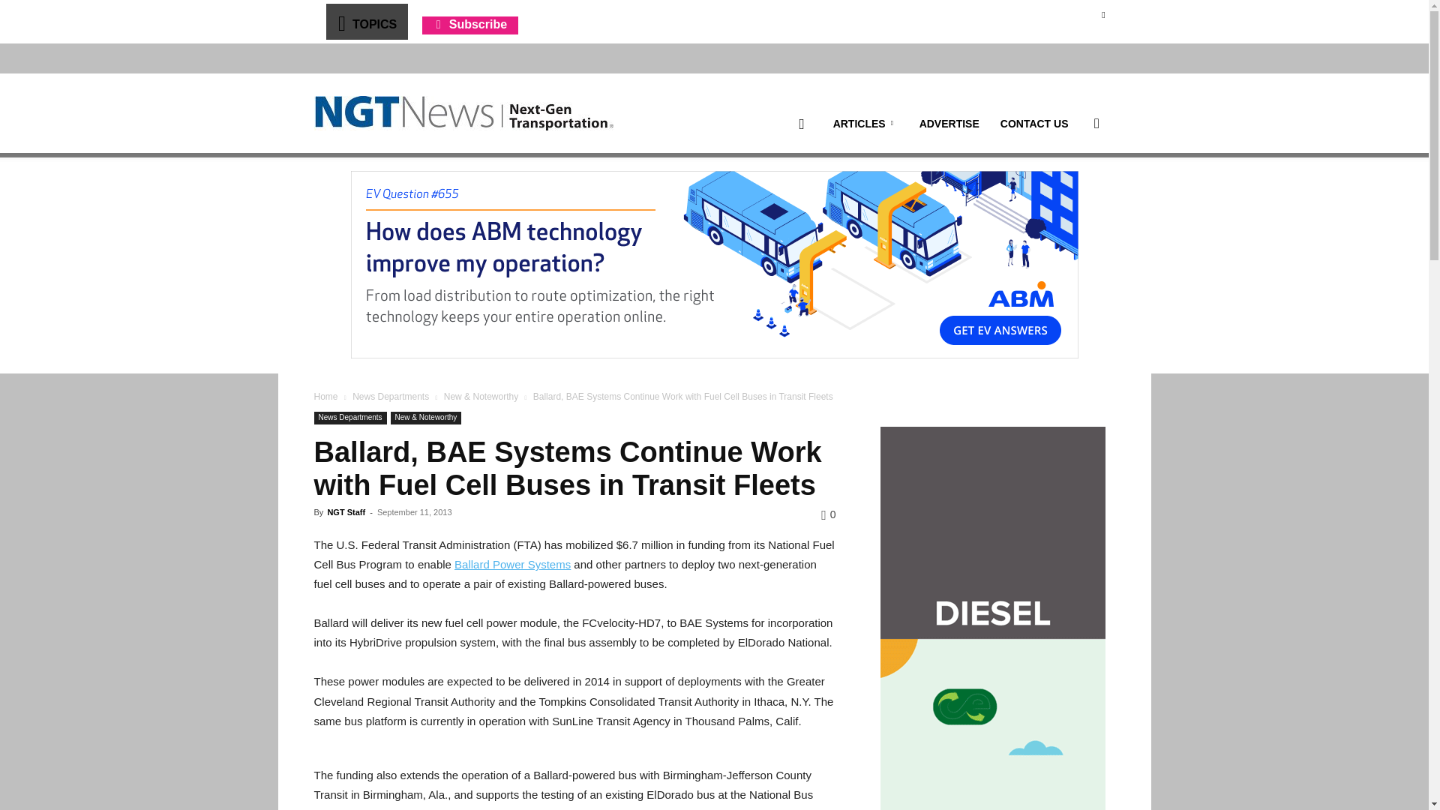 The image size is (1440, 810). Describe the element at coordinates (366, 21) in the screenshot. I see `TOPICS` at that location.